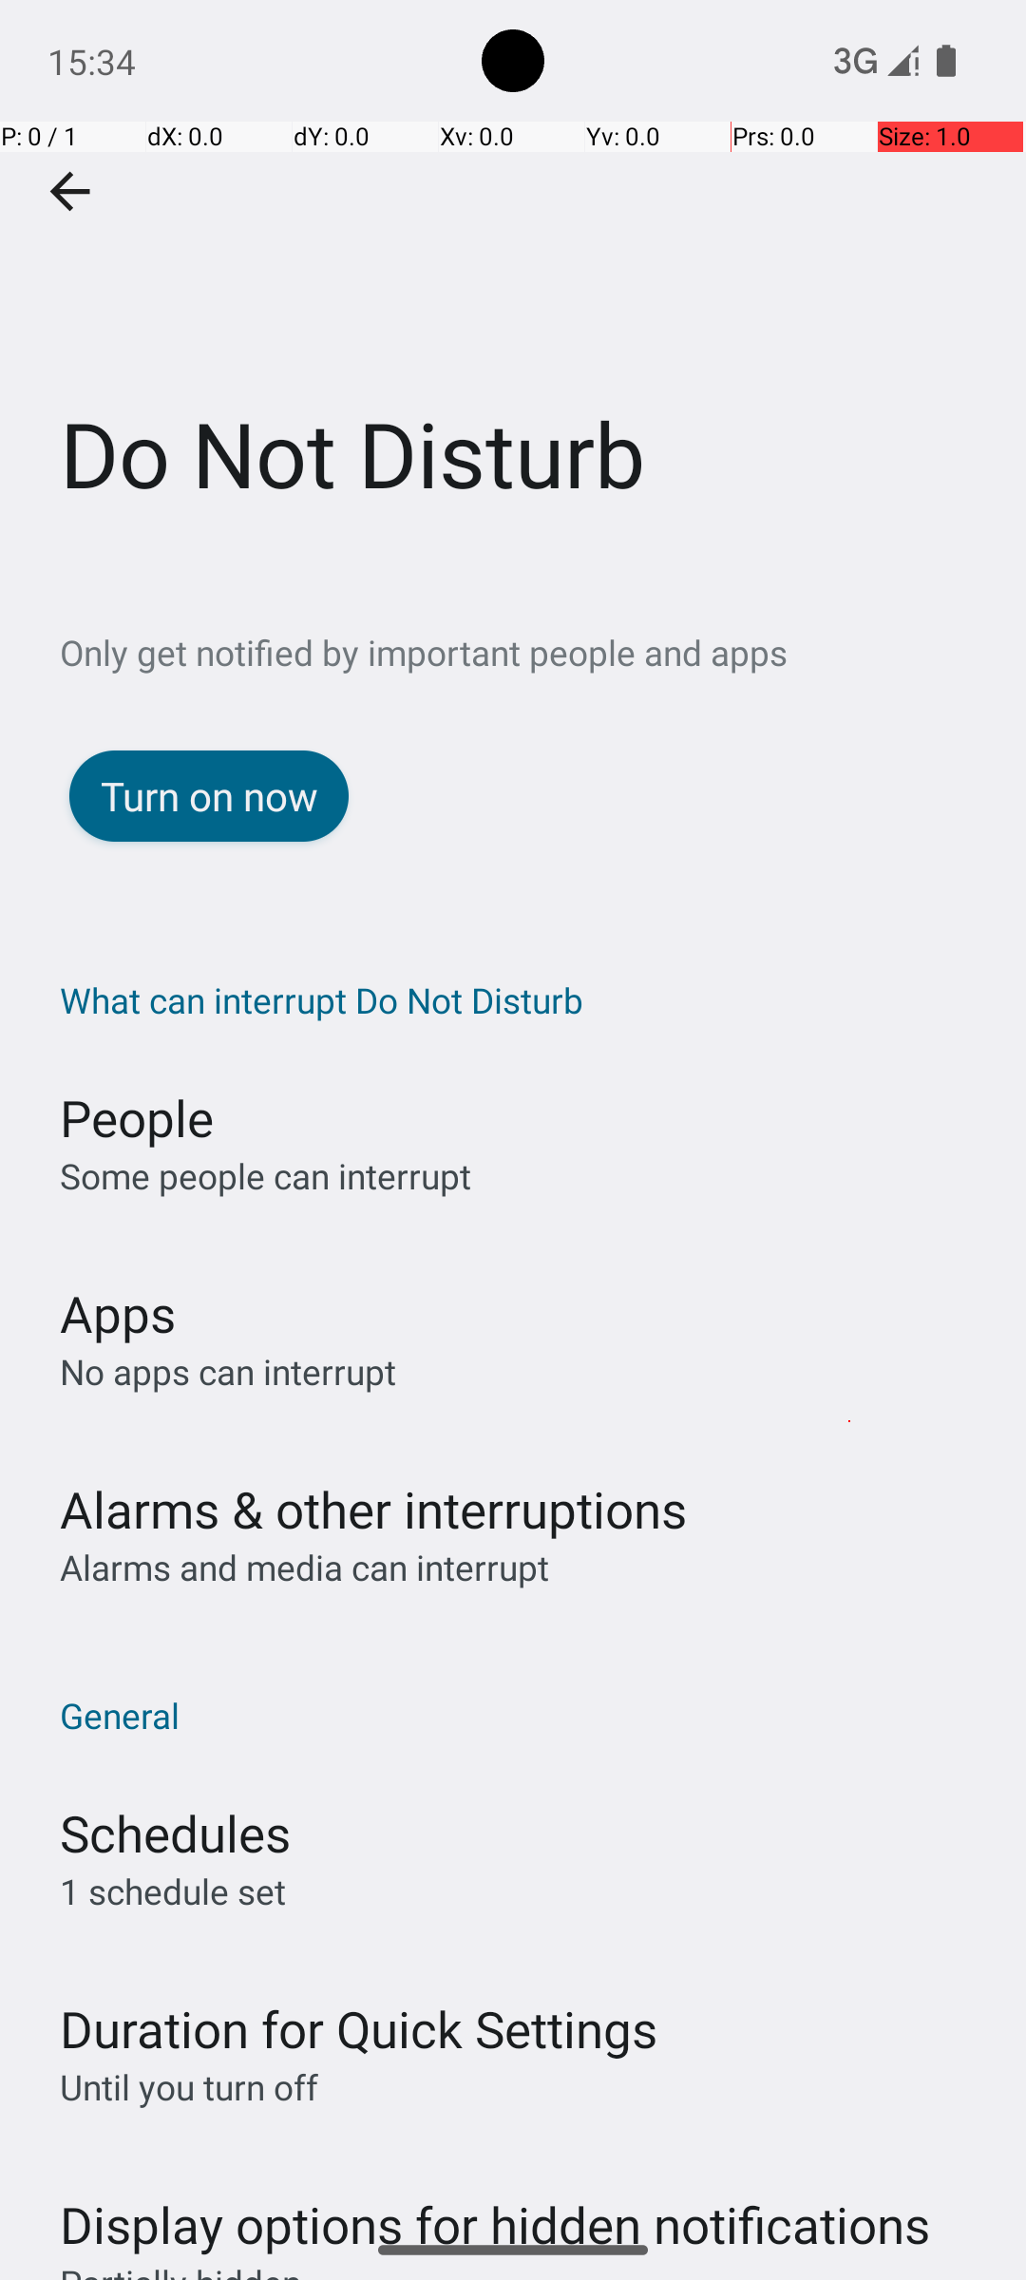 This screenshot has width=1026, height=2280. What do you see at coordinates (228, 1372) in the screenshot?
I see `No apps can interrupt` at bounding box center [228, 1372].